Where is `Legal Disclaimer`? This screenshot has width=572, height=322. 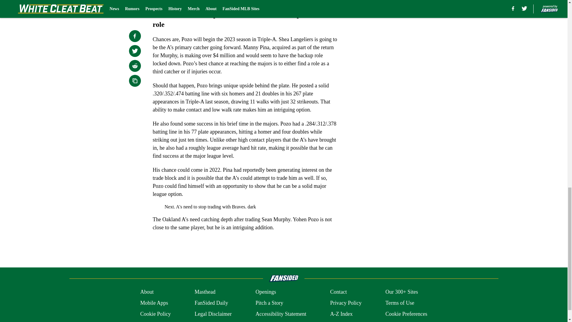 Legal Disclaimer is located at coordinates (213, 314).